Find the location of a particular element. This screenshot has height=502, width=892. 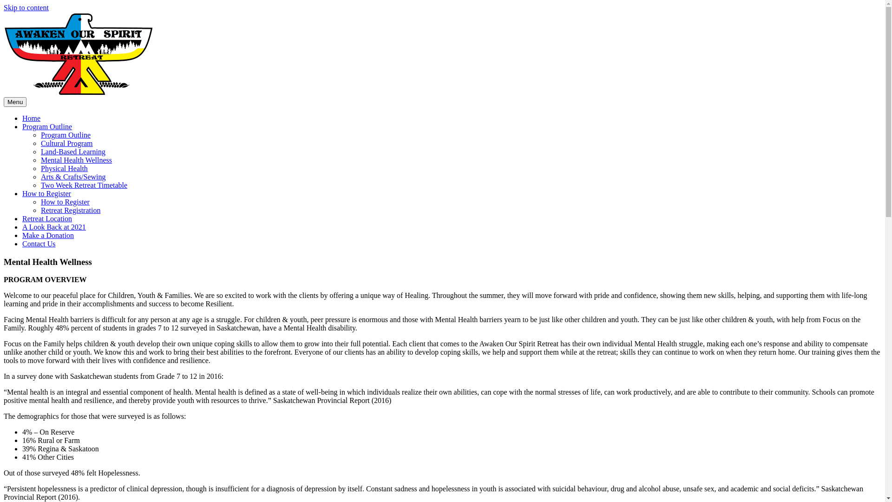

How to Register is located at coordinates (46, 193).